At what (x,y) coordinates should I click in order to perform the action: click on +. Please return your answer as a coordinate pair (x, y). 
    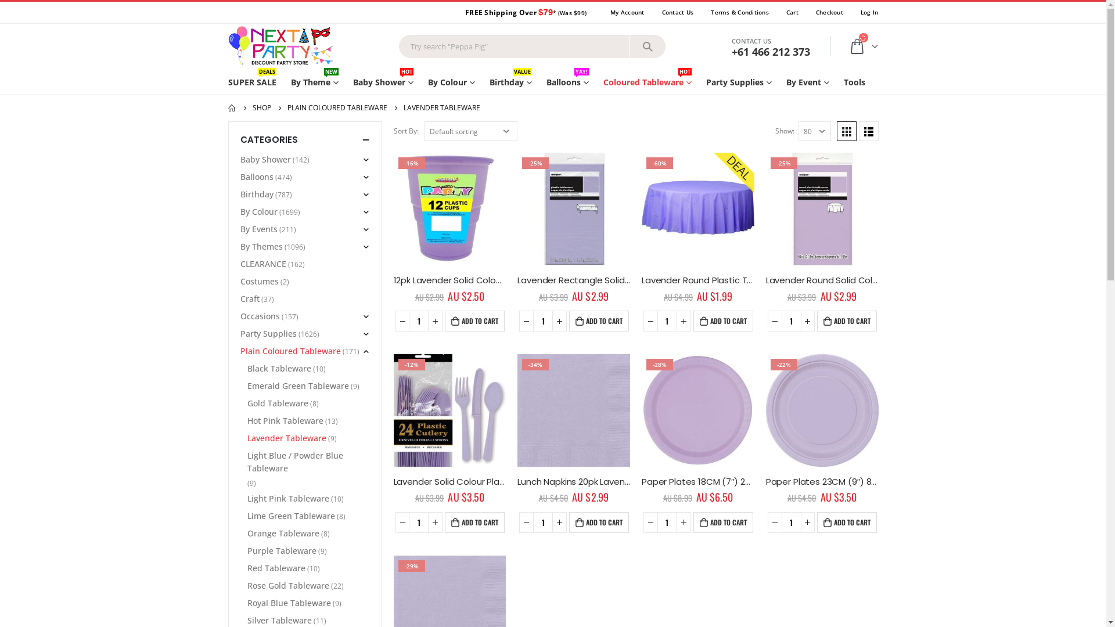
    Looking at the image, I should click on (684, 321).